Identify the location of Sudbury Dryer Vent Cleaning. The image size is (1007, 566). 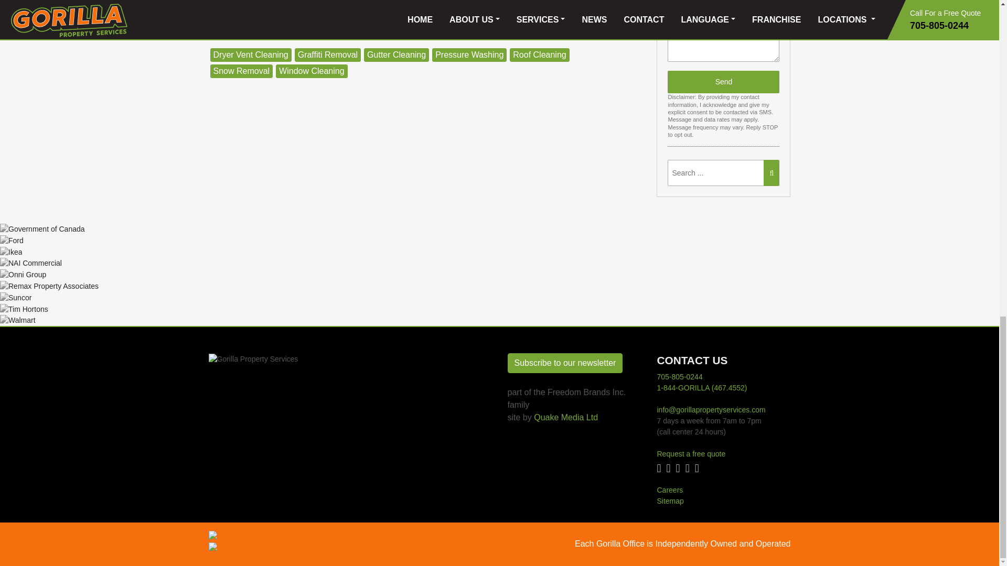
(250, 55).